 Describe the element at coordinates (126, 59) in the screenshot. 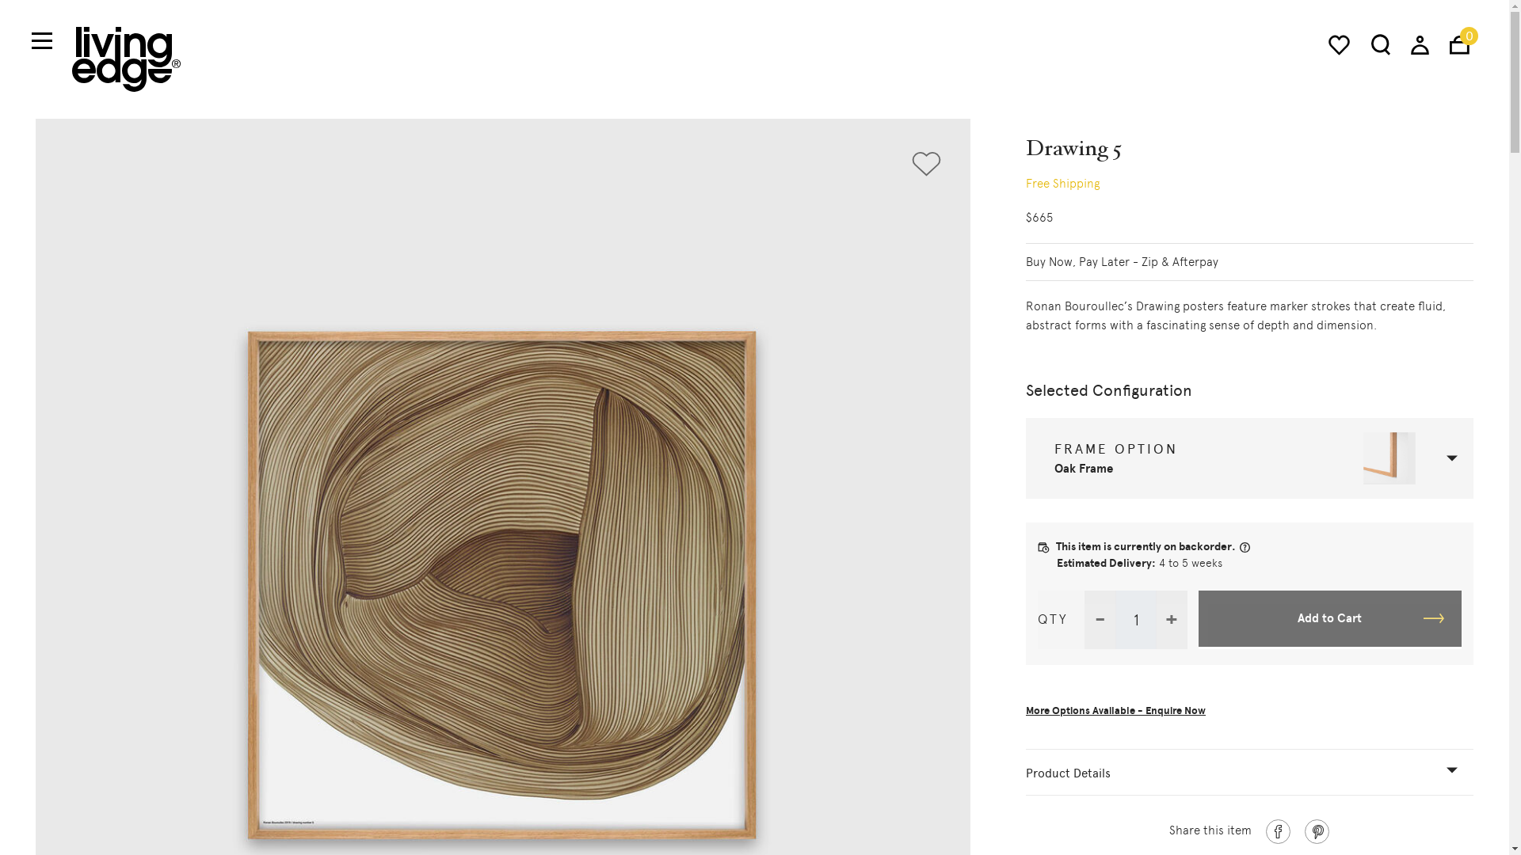

I see `Living Edge Home` at that location.